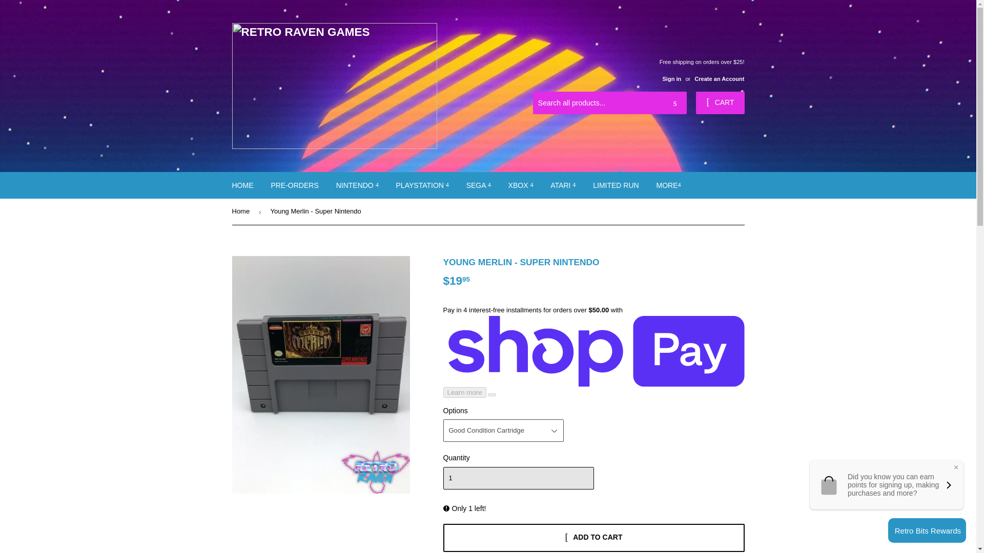 Image resolution: width=984 pixels, height=553 pixels. Describe the element at coordinates (675, 103) in the screenshot. I see `Search` at that location.